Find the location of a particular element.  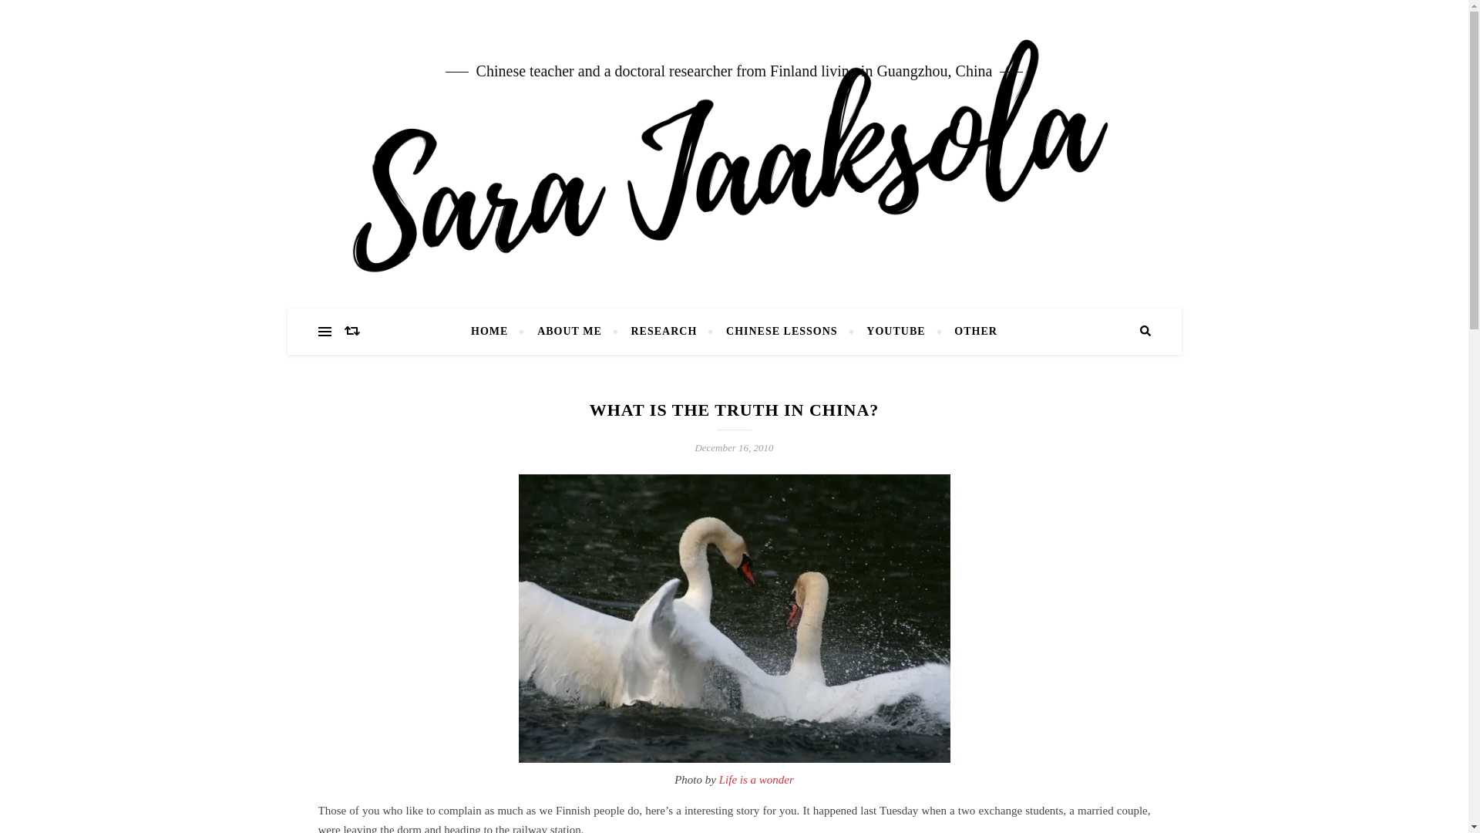

YOUTUBE is located at coordinates (896, 332).